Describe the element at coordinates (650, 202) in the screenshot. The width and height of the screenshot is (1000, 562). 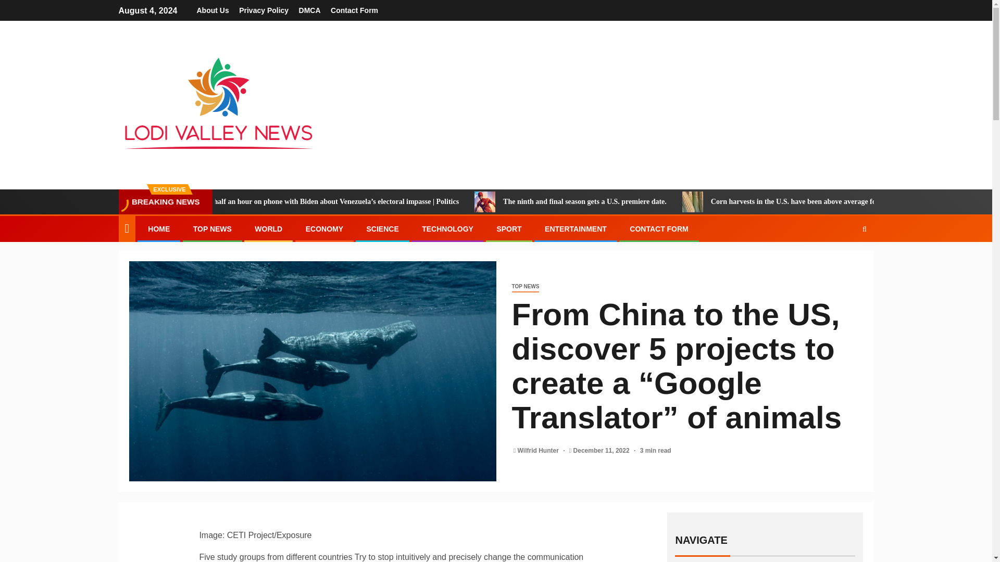
I see `The ninth and final season gets a U.S. premiere date.` at that location.